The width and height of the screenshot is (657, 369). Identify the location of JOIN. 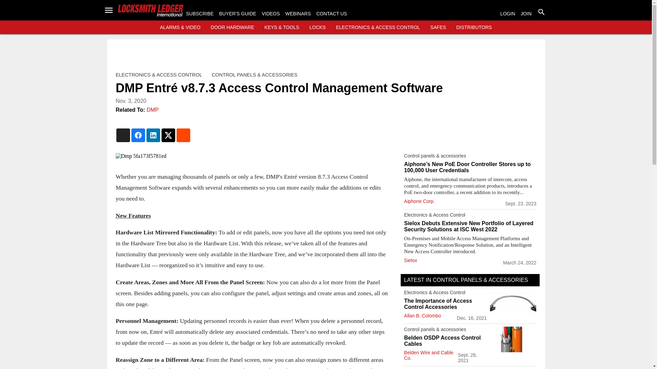
(526, 14).